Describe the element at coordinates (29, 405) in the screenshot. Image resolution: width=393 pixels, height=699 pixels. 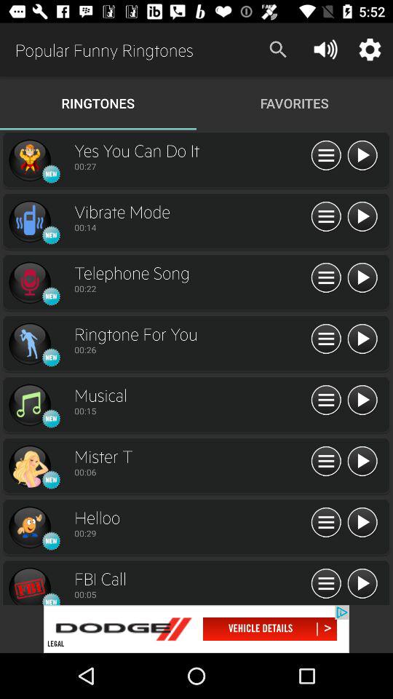
I see `go to ringtone` at that location.